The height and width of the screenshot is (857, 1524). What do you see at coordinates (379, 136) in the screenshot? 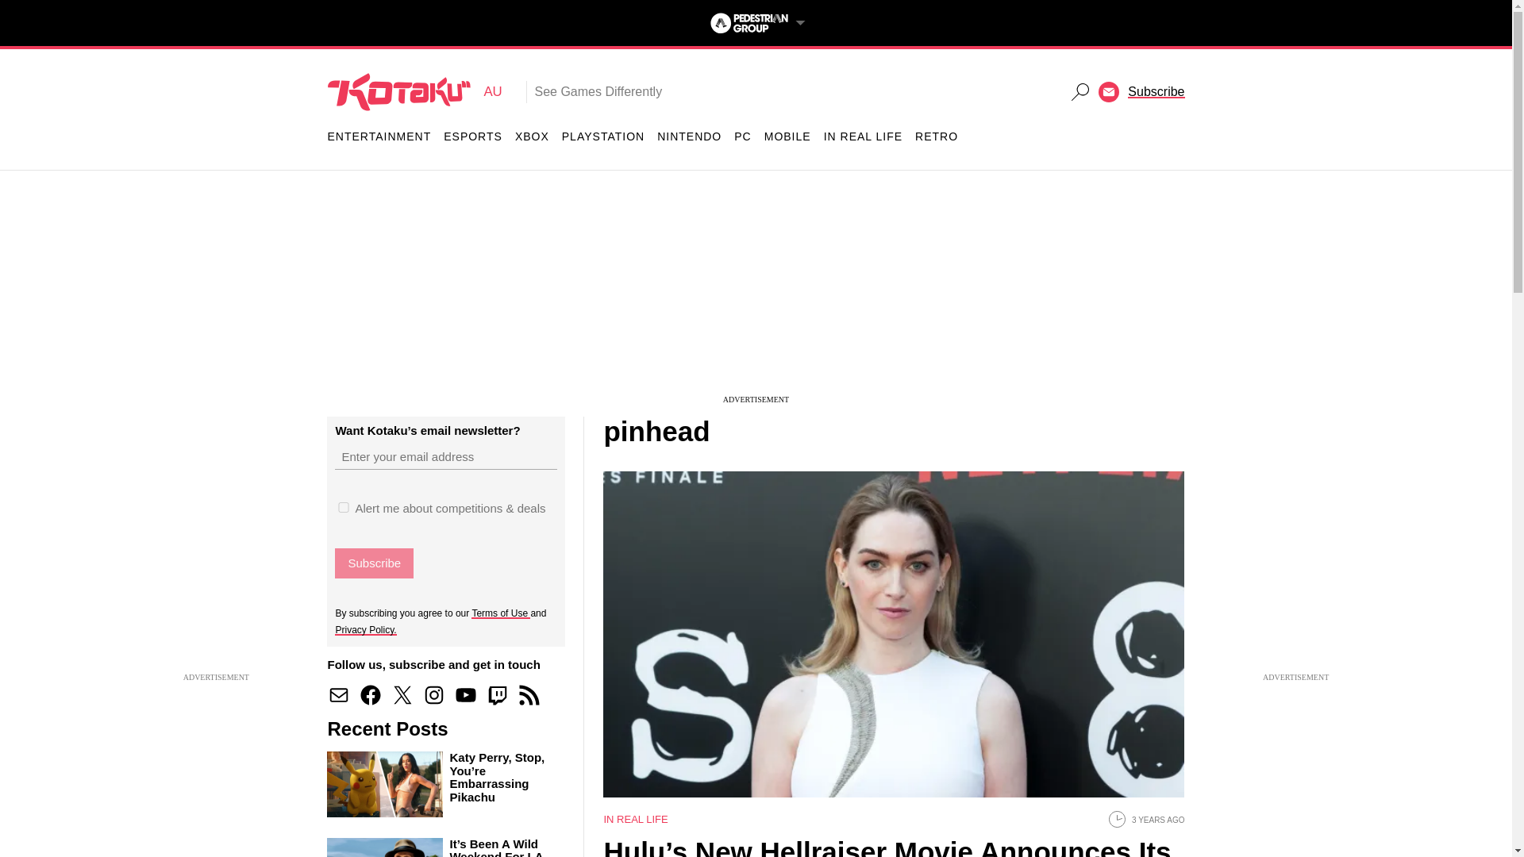
I see `Terms of Use` at bounding box center [379, 136].